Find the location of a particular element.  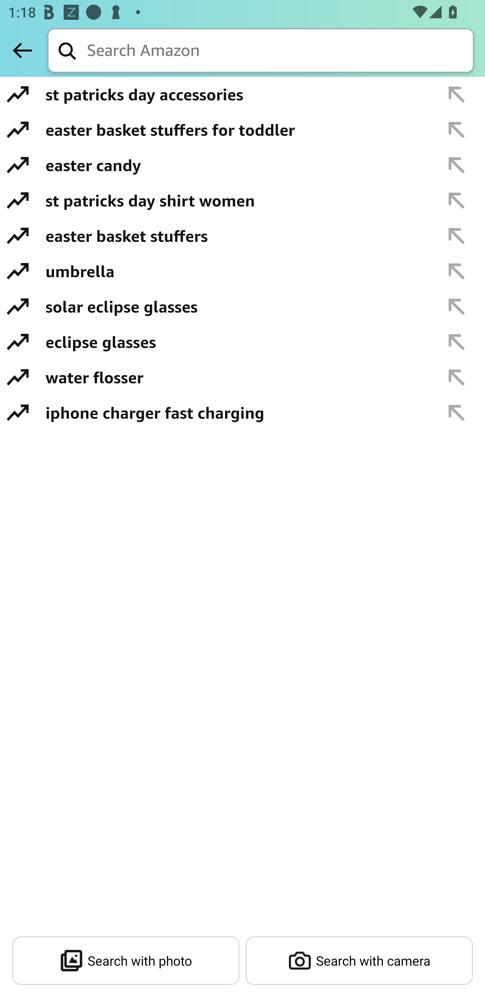

Back is located at coordinates (22, 54).